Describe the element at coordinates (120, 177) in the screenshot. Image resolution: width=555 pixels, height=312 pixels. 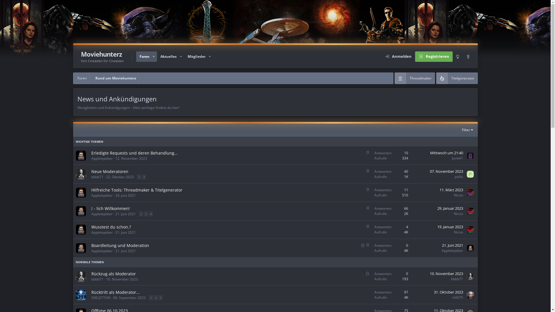
I see `22. Oktober 2023` at that location.